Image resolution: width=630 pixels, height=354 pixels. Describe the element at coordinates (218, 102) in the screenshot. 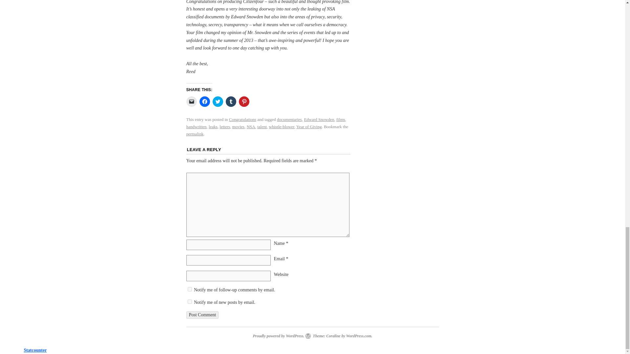

I see `Click to share on Twitter` at that location.